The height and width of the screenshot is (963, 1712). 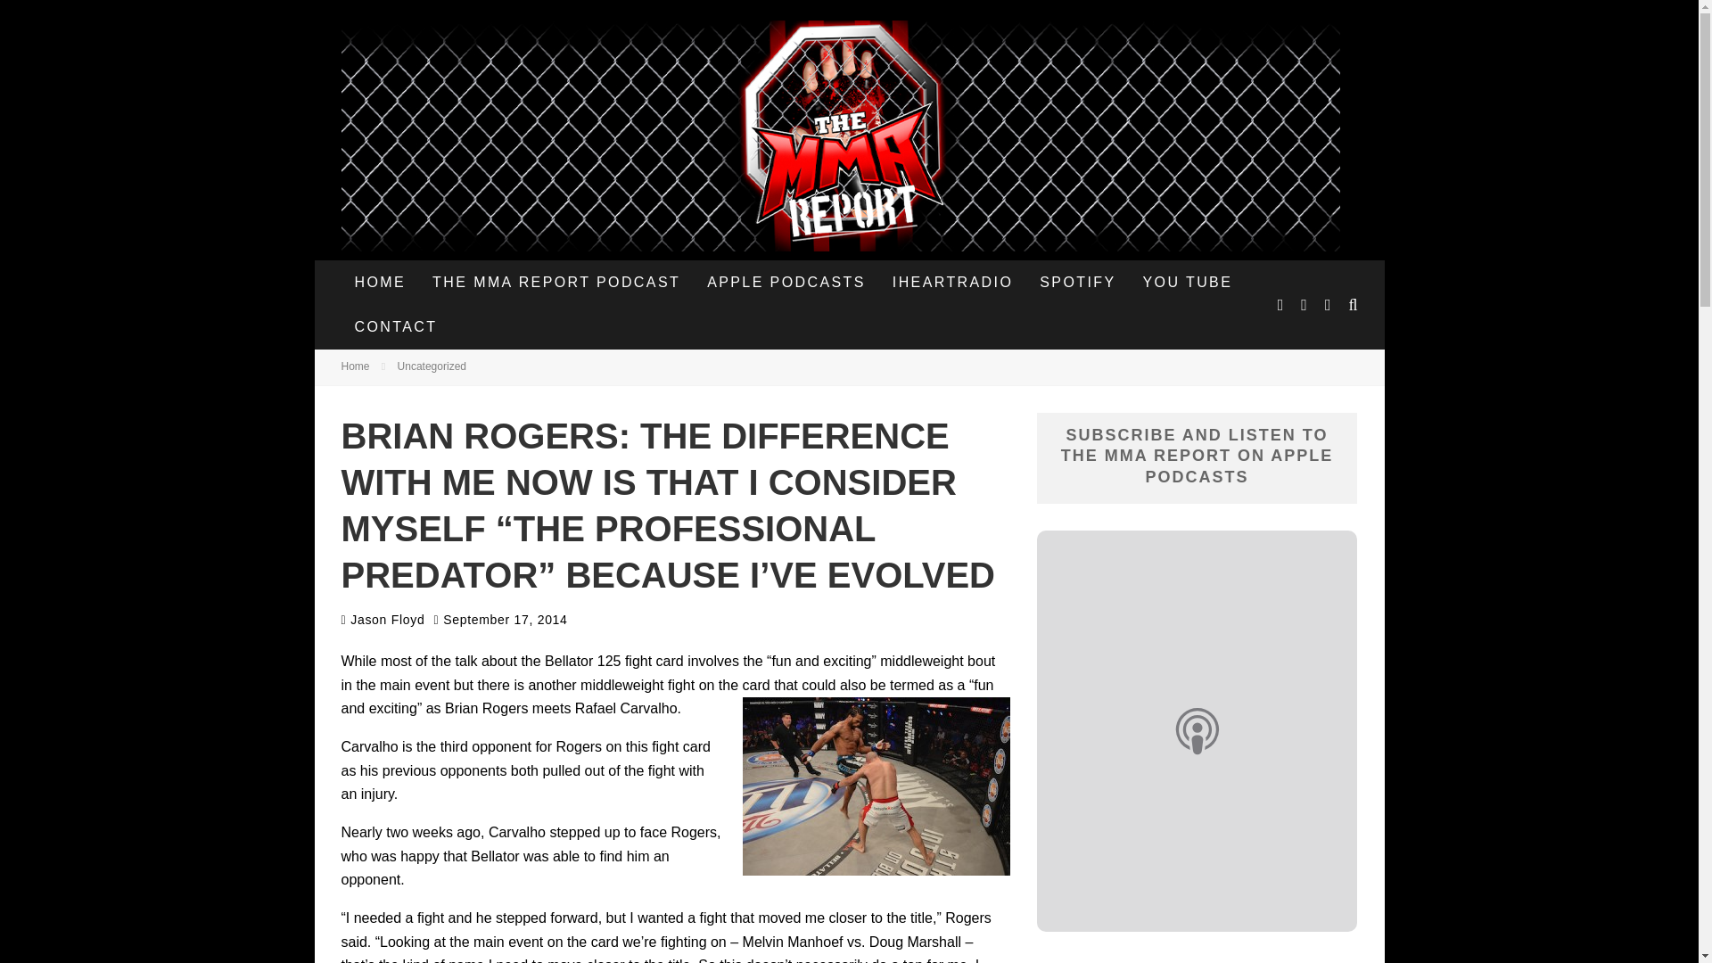 I want to click on IHEARTRADIO, so click(x=952, y=282).